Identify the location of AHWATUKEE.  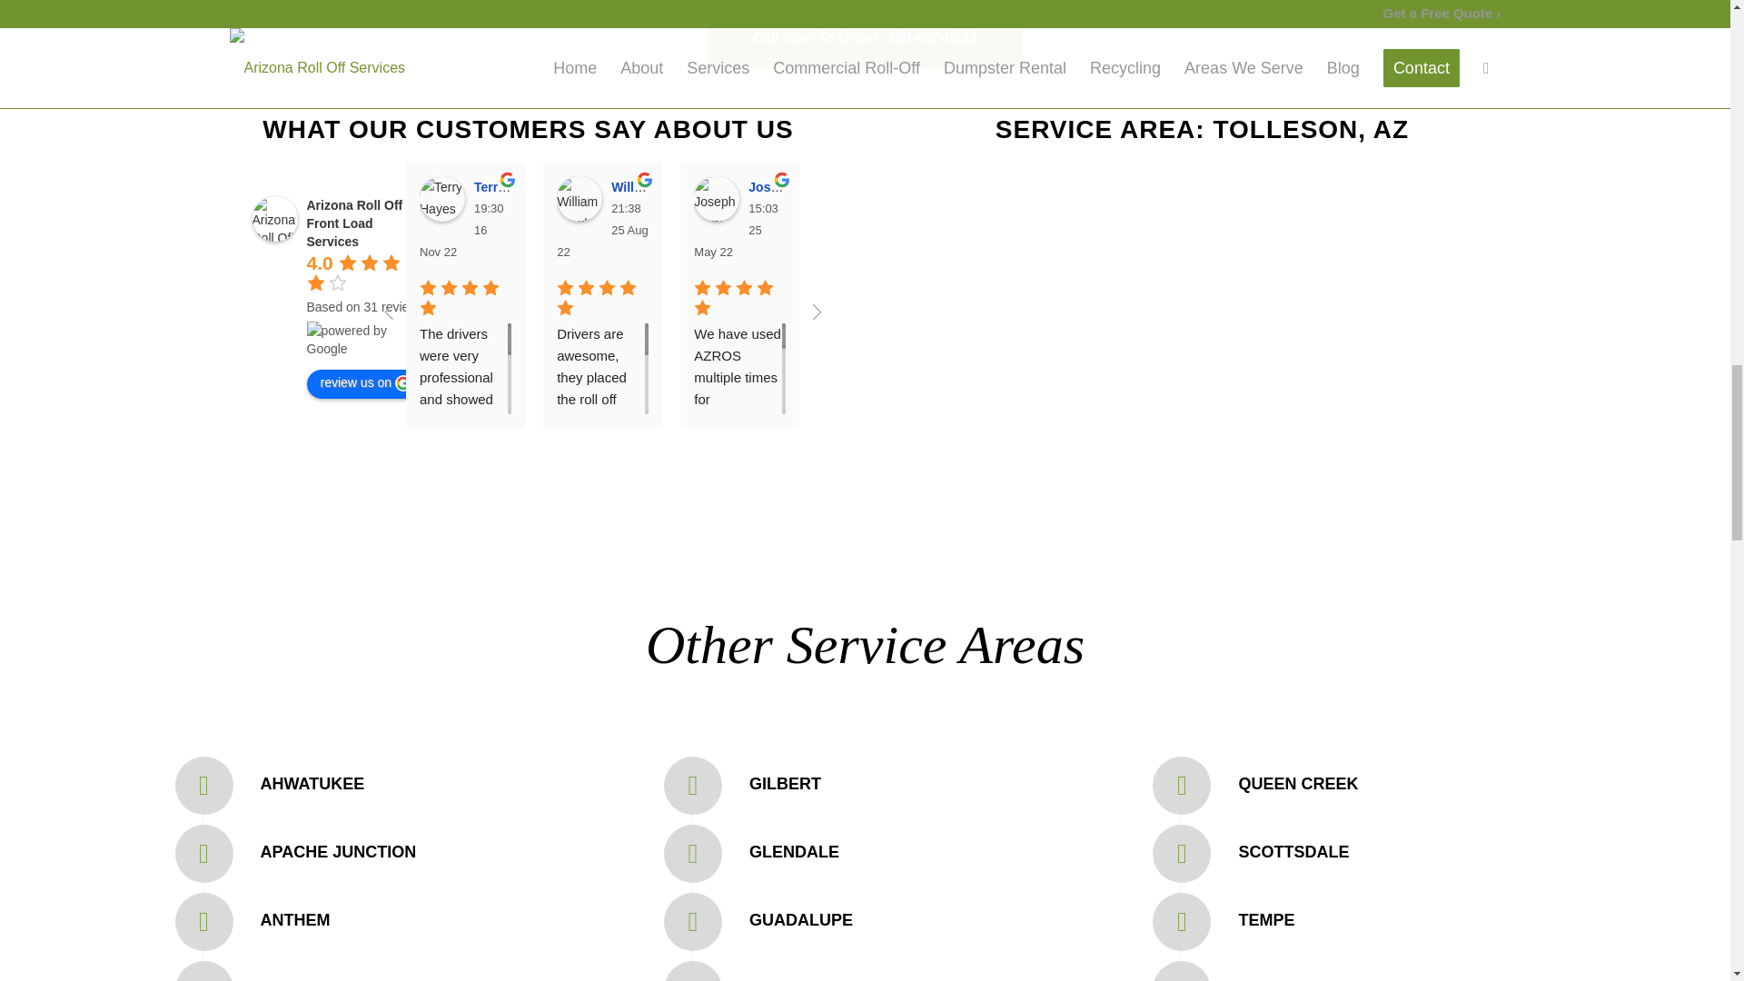
(312, 783).